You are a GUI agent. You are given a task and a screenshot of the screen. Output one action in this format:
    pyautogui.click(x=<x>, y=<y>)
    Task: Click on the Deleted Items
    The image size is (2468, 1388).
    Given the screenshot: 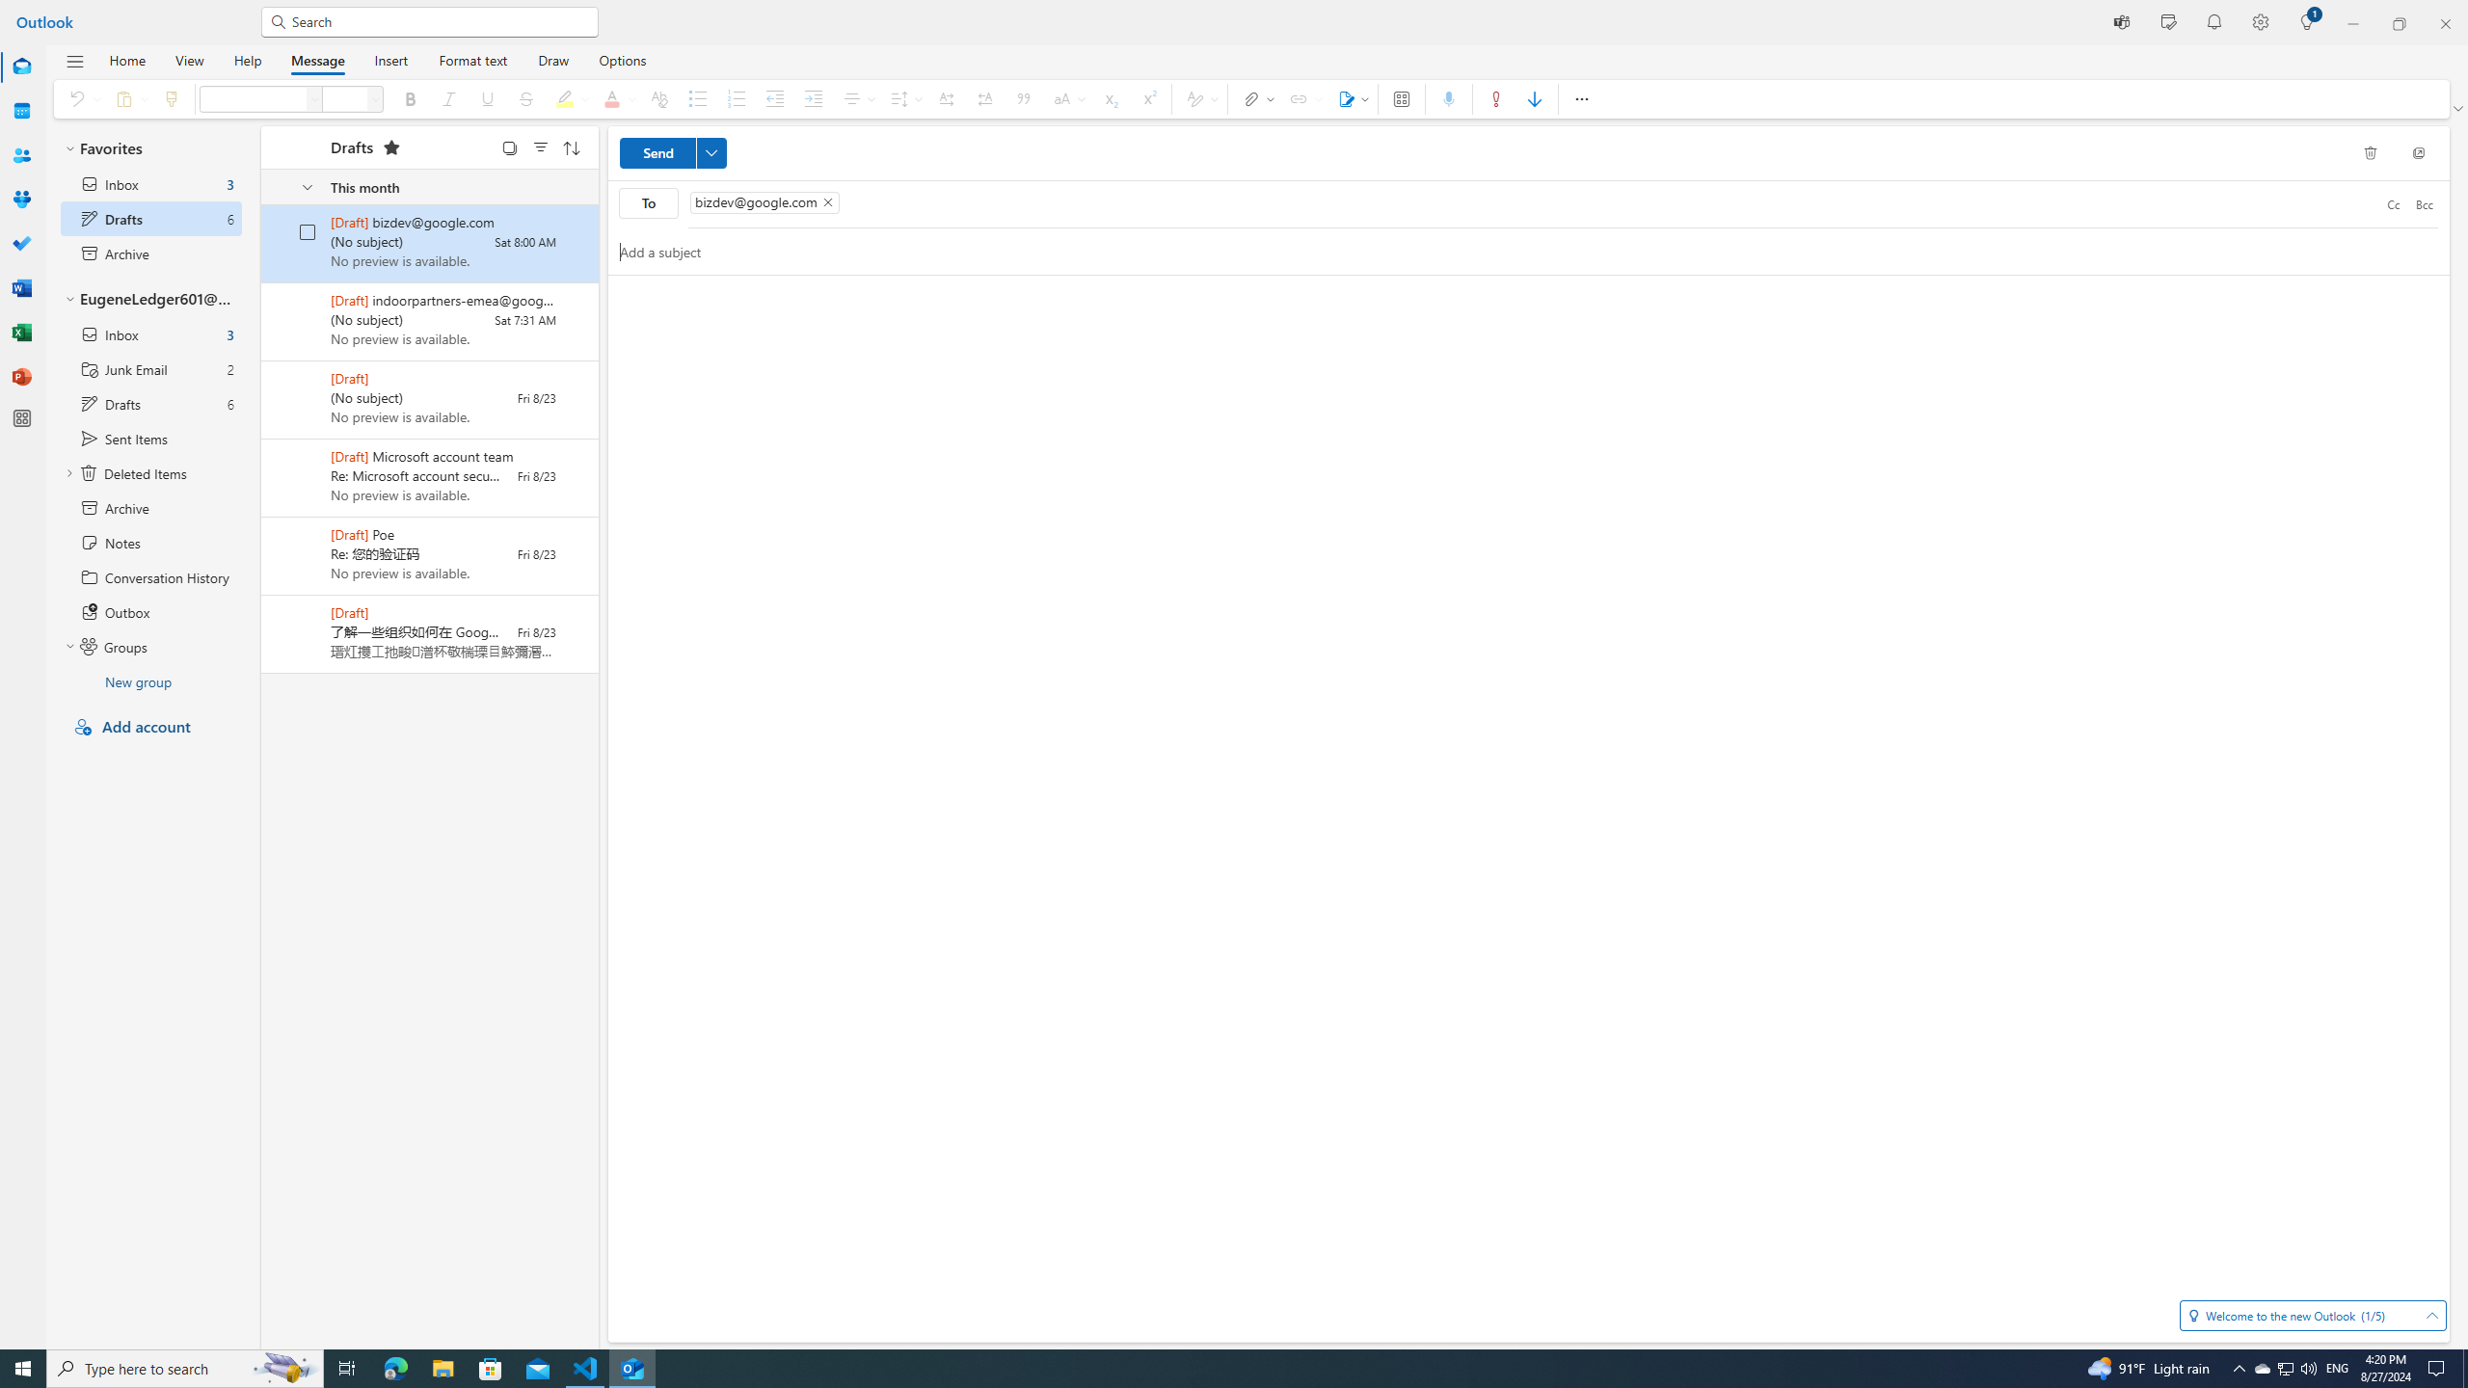 What is the action you would take?
    pyautogui.click(x=151, y=472)
    